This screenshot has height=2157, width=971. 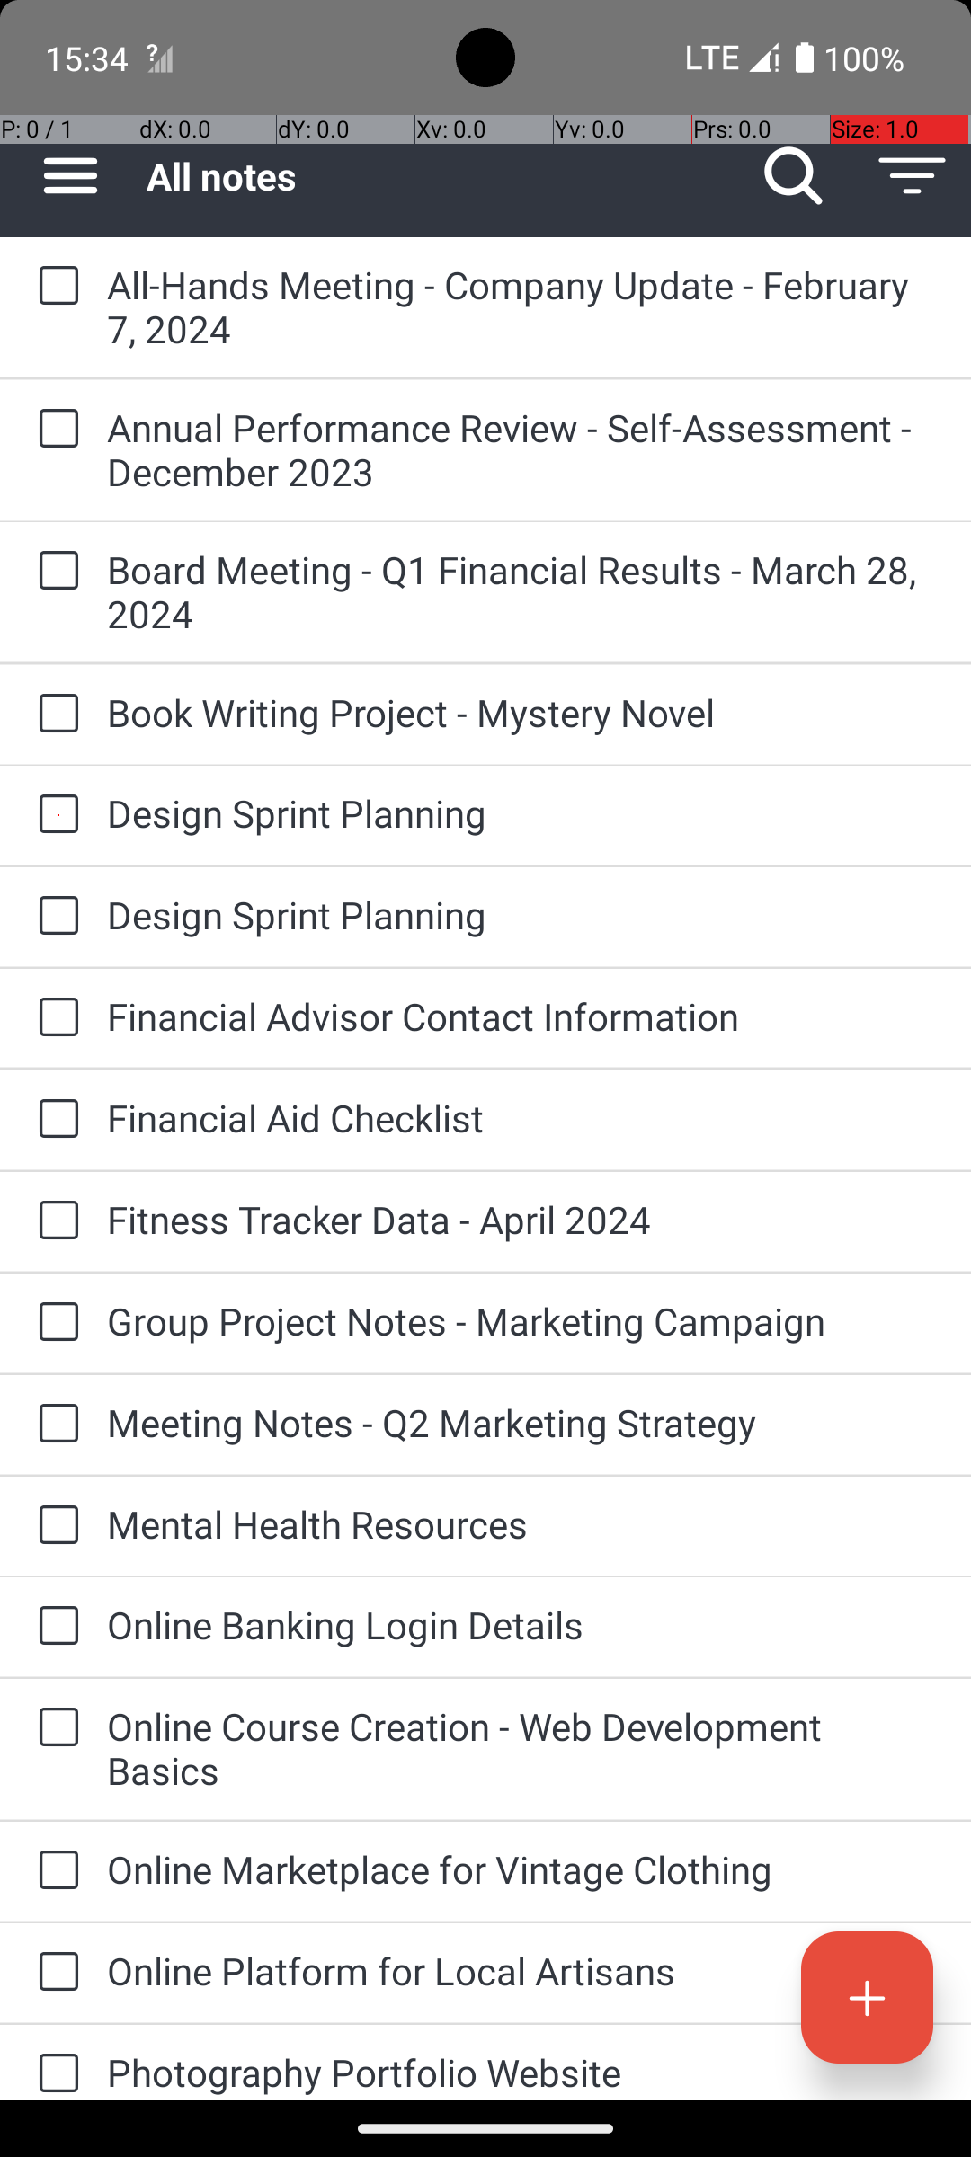 I want to click on All-Hands Meeting - Company Update - February 7, 2024, so click(x=521, y=306).